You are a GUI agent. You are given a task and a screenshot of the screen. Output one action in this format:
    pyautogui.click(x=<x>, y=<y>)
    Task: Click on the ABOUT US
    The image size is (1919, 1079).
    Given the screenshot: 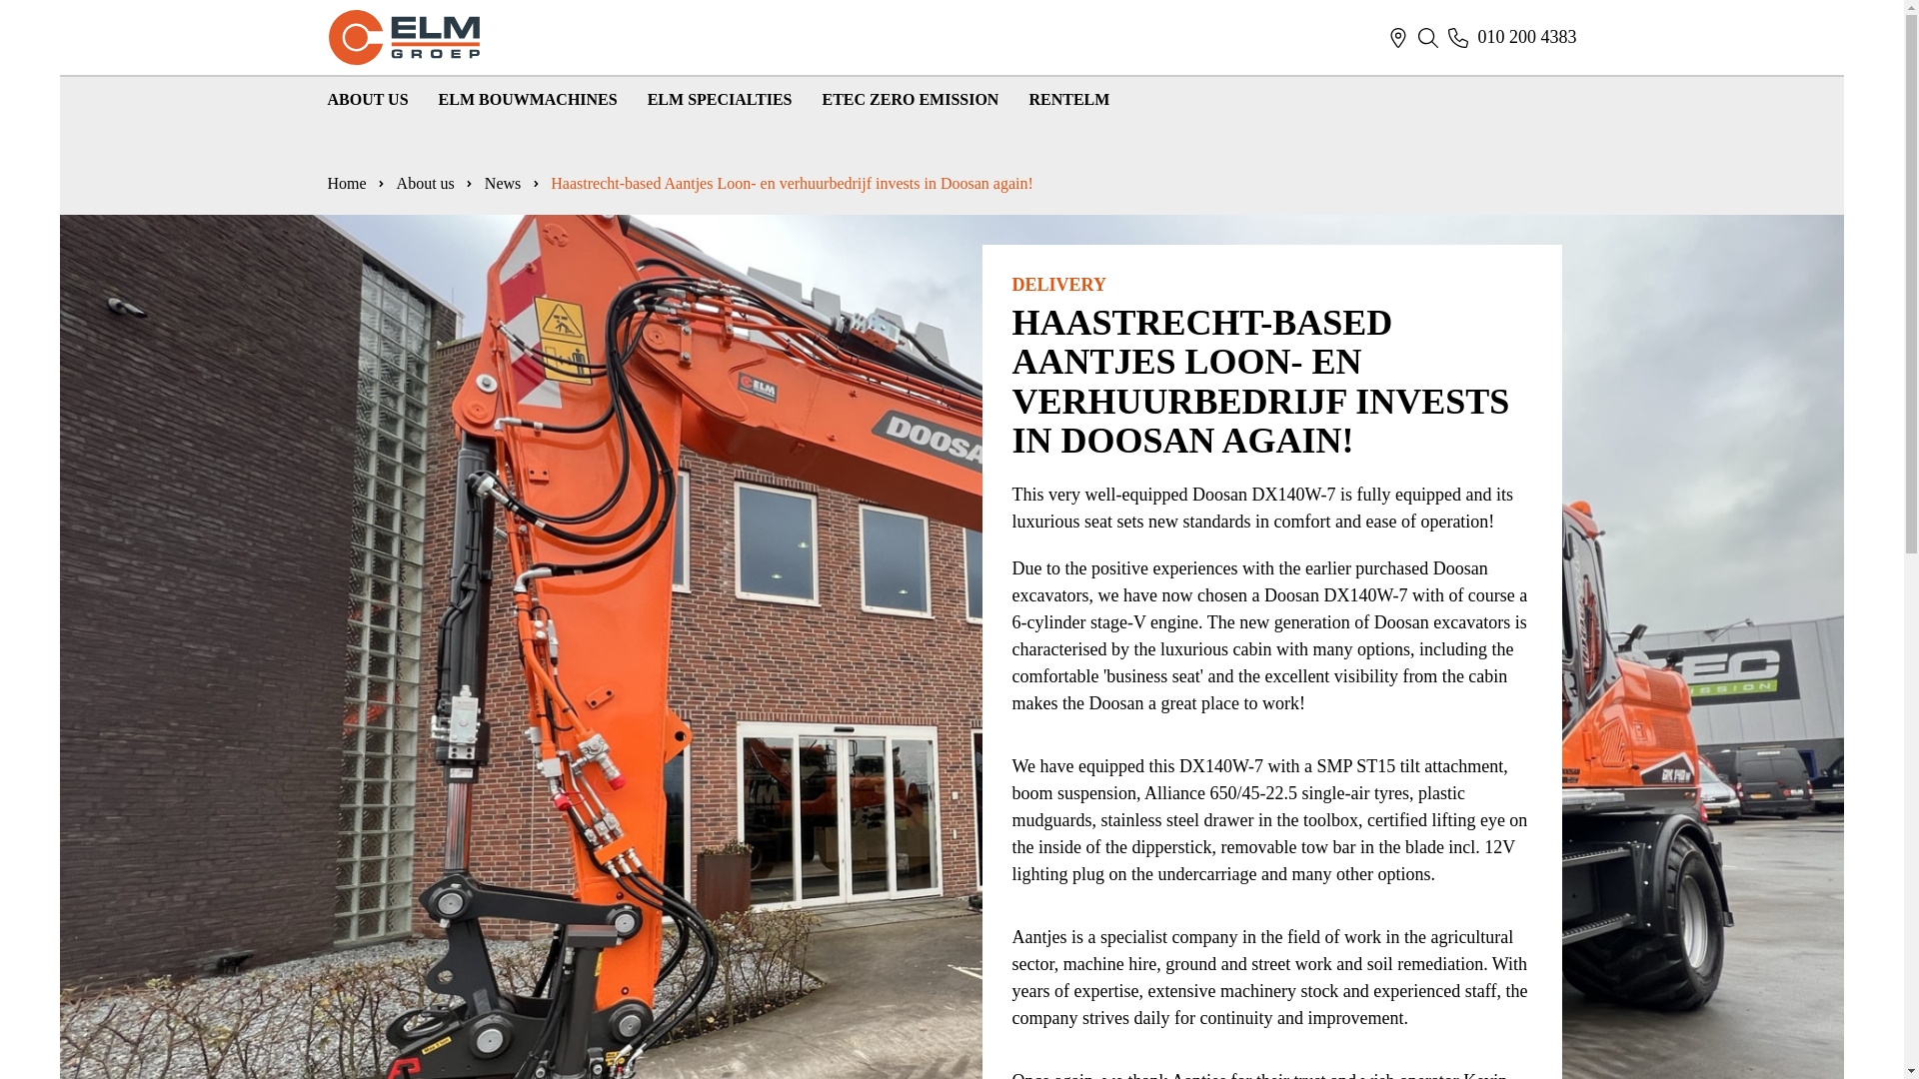 What is the action you would take?
    pyautogui.click(x=368, y=100)
    